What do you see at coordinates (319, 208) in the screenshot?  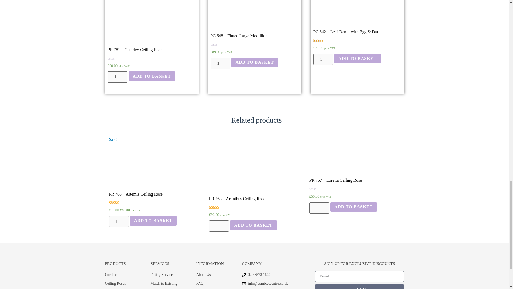 I see `1` at bounding box center [319, 208].